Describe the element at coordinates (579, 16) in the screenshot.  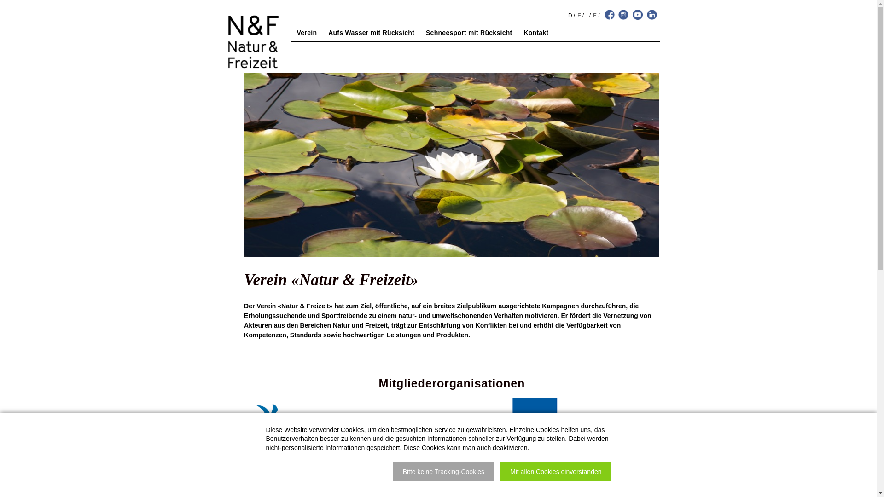
I see `F` at that location.